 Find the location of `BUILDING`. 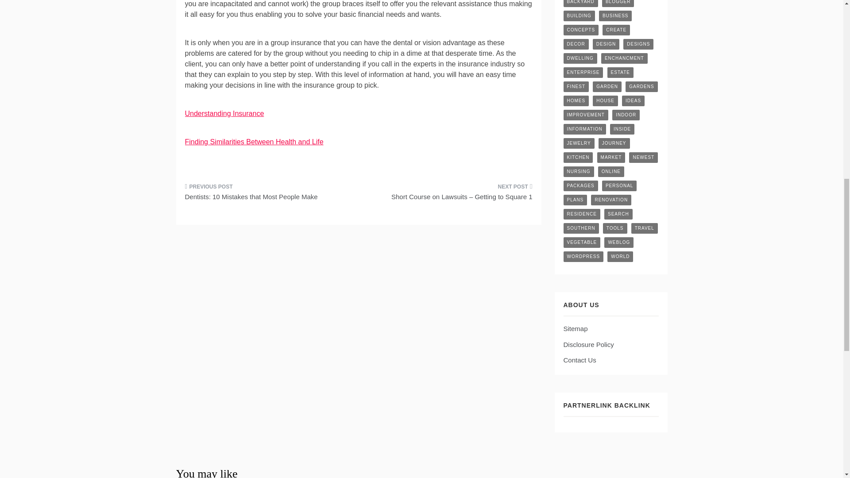

BUILDING is located at coordinates (578, 15).